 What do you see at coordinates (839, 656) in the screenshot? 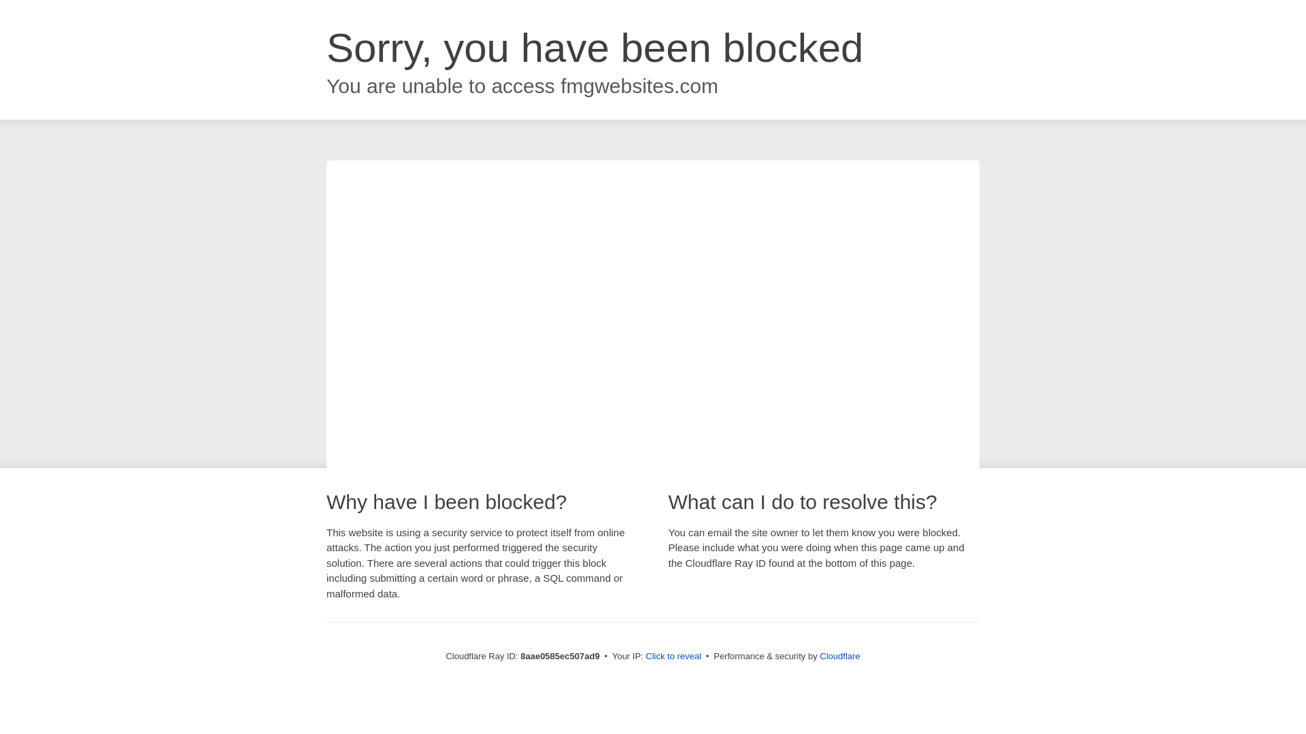
I see `Cloudflare` at bounding box center [839, 656].